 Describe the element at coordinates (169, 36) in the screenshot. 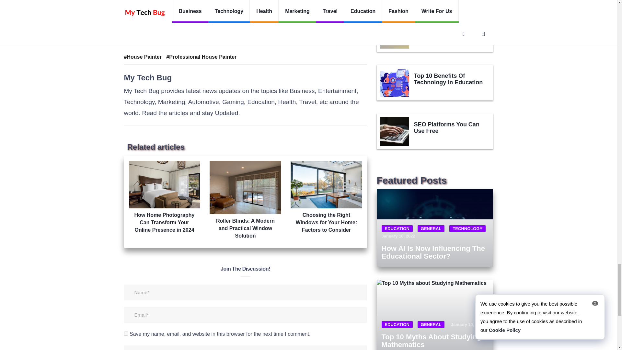

I see `Facebook` at that location.